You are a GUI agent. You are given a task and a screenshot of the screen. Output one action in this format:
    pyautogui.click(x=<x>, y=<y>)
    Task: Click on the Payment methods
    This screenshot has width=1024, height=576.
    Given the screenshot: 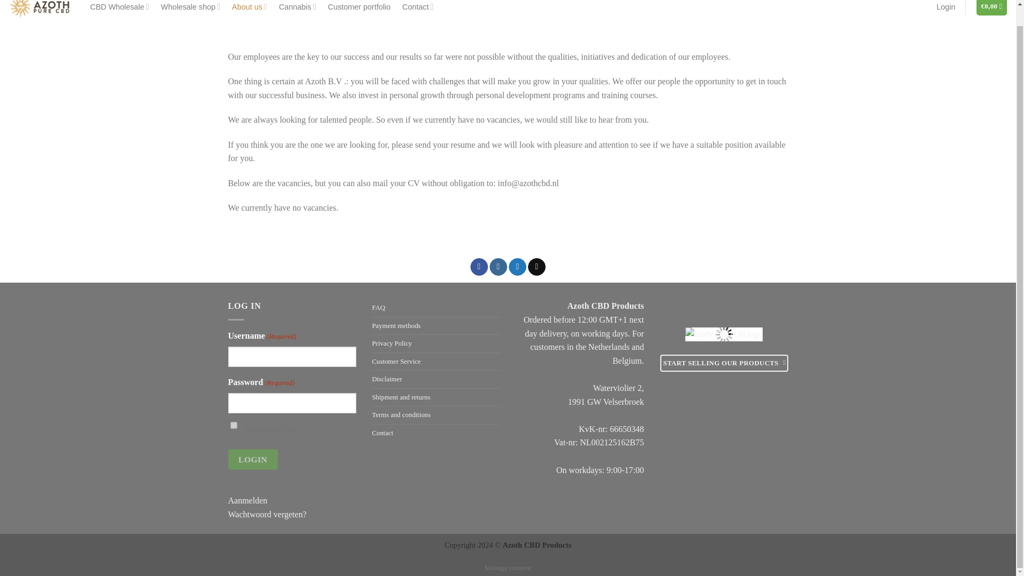 What is the action you would take?
    pyautogui.click(x=397, y=326)
    